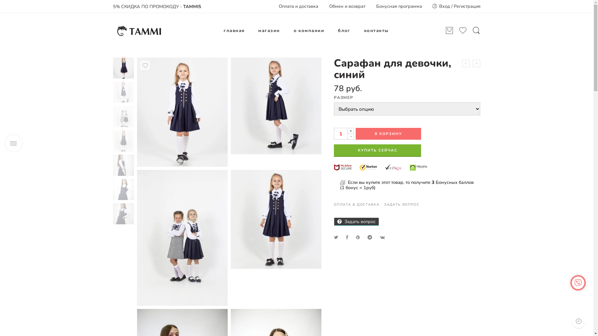 The image size is (598, 336). I want to click on Pin on Pinterest, so click(358, 237).